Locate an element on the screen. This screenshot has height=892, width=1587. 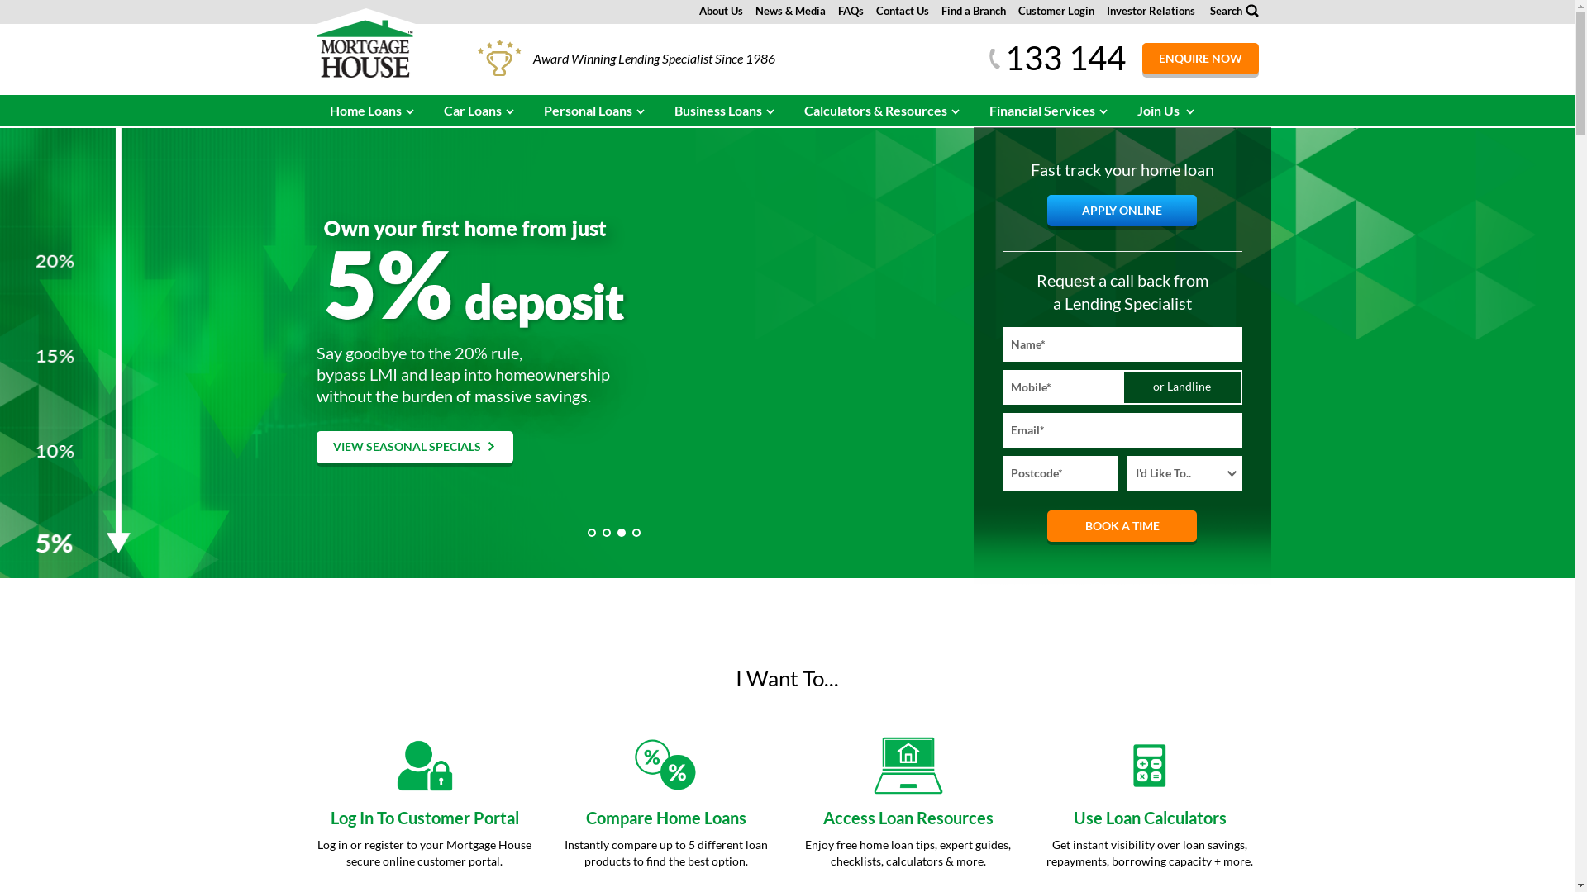
Home Loans is located at coordinates (372, 111).